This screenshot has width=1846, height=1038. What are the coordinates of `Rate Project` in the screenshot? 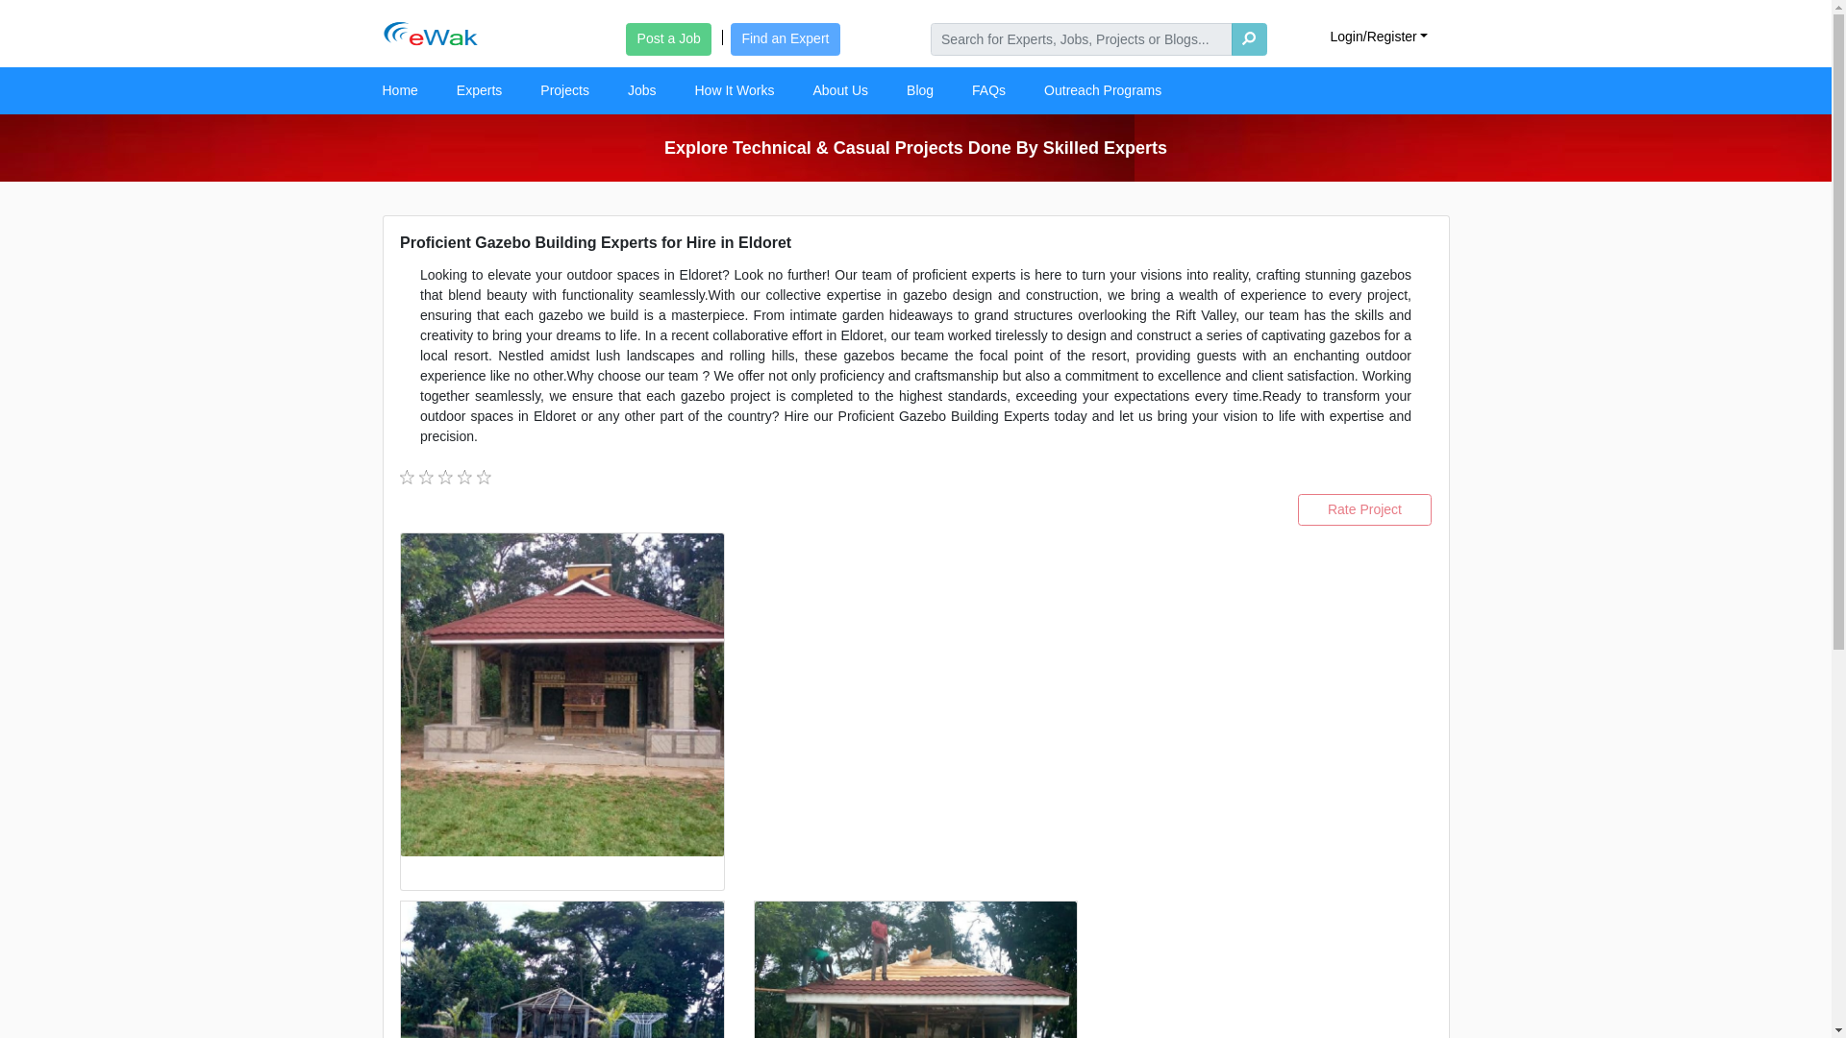 It's located at (1364, 509).